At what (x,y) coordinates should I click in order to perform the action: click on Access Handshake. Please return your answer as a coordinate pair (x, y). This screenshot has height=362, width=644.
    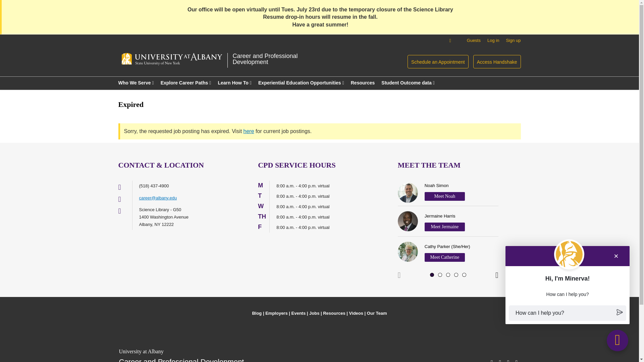
    Looking at the image, I should click on (497, 62).